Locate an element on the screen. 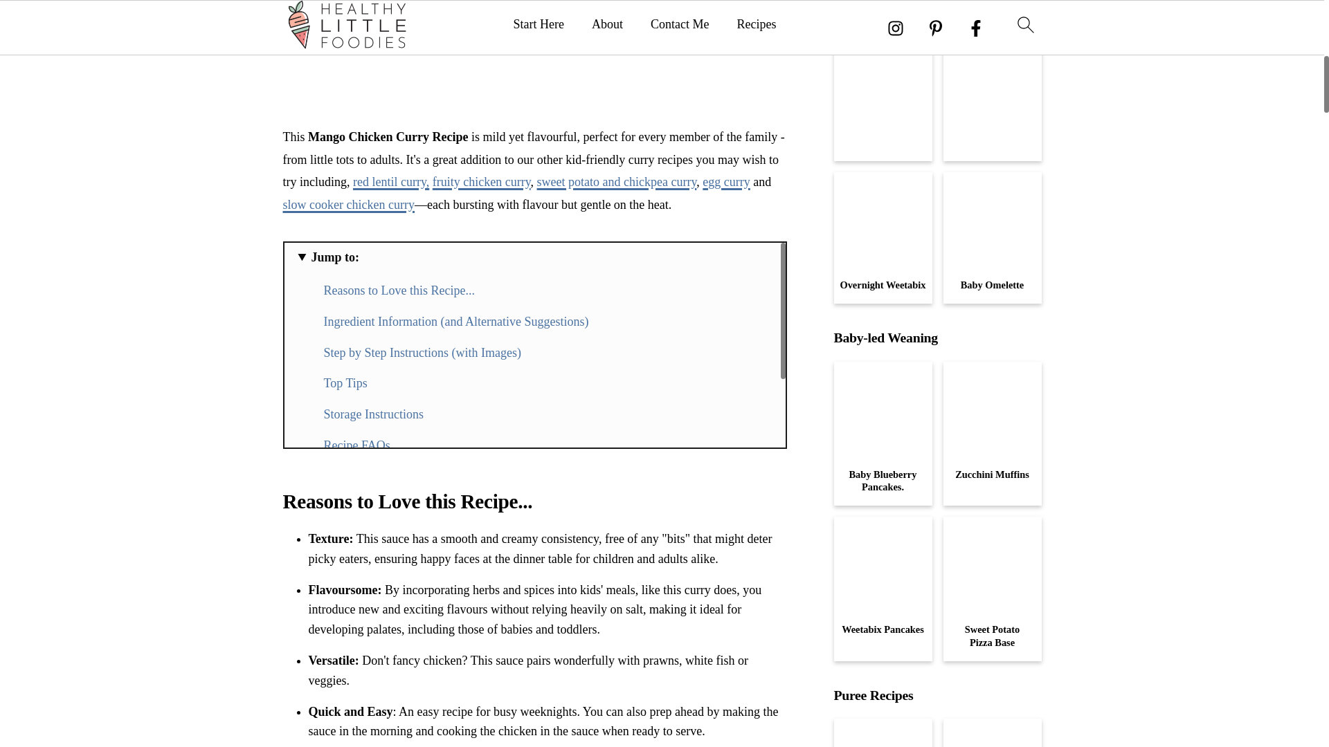 The height and width of the screenshot is (747, 1329). fruity chicken curry is located at coordinates (482, 181).